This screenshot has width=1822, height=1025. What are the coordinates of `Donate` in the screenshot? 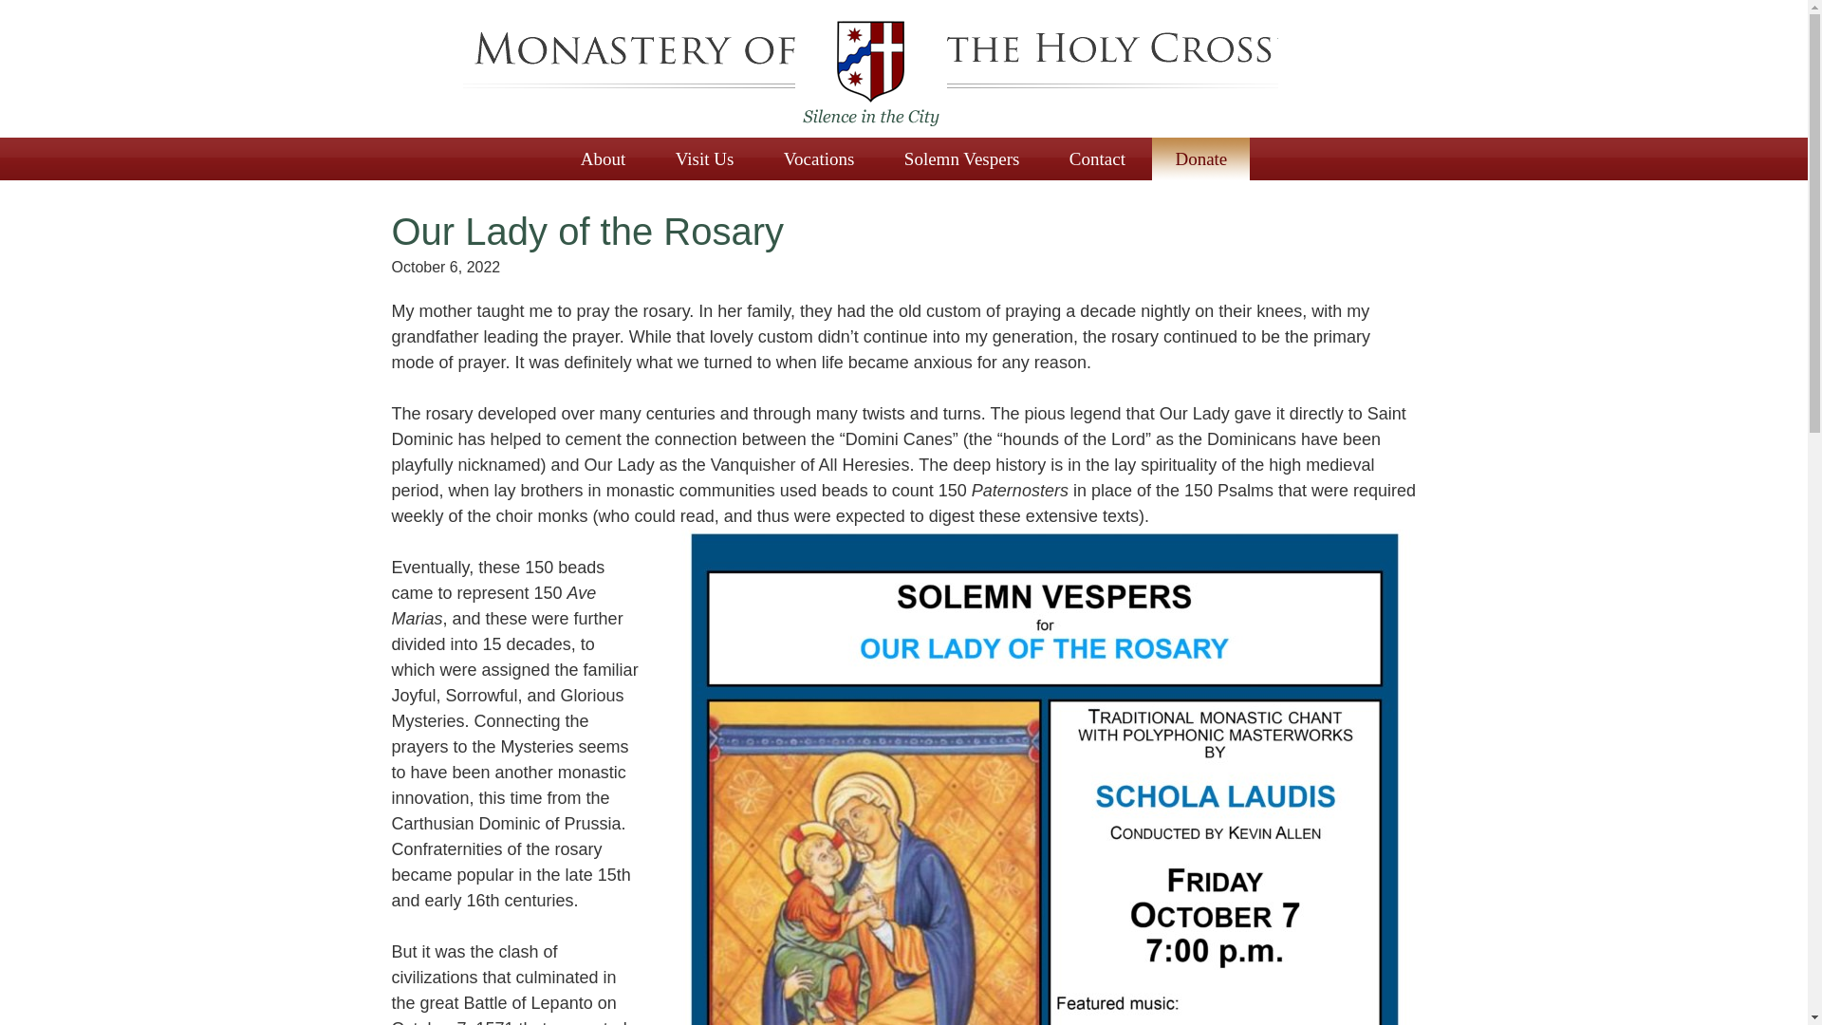 It's located at (1200, 158).